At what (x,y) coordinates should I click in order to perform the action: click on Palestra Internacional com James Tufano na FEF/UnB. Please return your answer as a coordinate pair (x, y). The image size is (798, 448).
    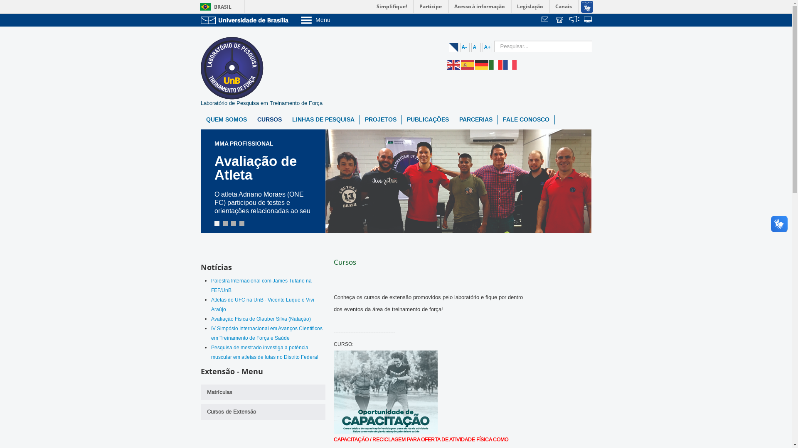
    Looking at the image, I should click on (261, 285).